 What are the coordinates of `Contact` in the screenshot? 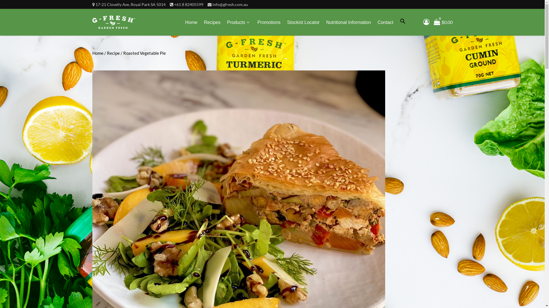 It's located at (385, 23).